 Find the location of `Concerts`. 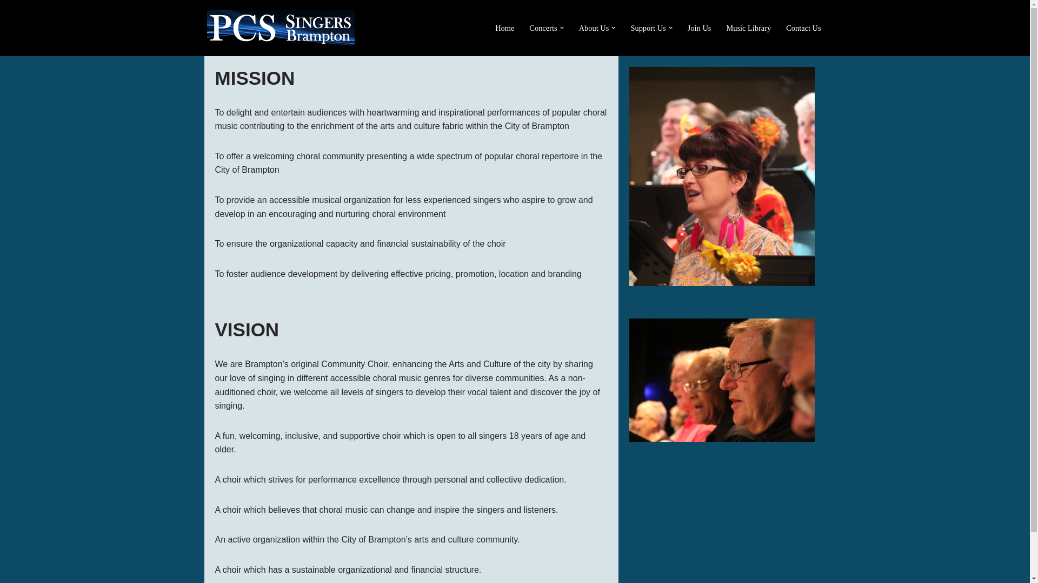

Concerts is located at coordinates (543, 27).